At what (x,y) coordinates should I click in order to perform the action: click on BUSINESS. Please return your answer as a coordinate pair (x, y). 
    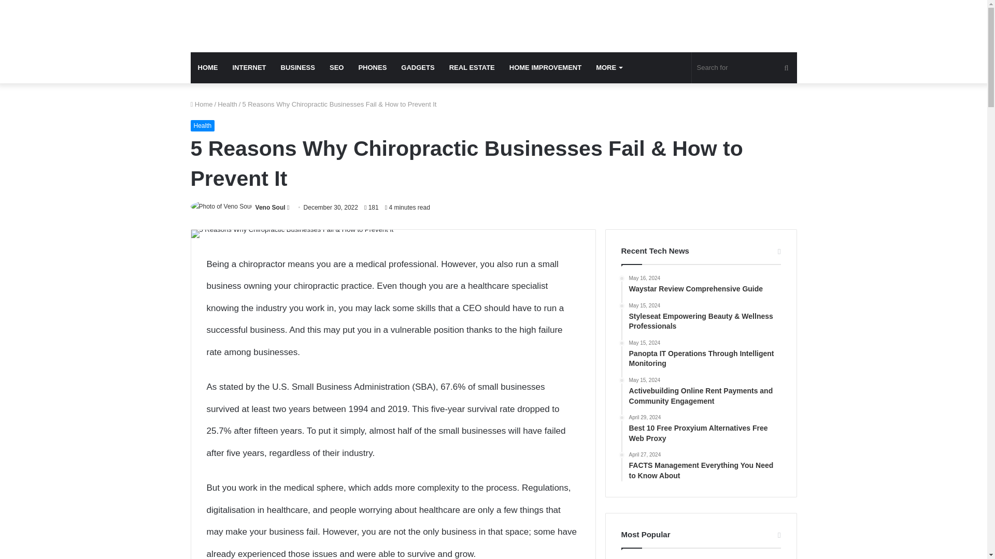
    Looking at the image, I should click on (298, 67).